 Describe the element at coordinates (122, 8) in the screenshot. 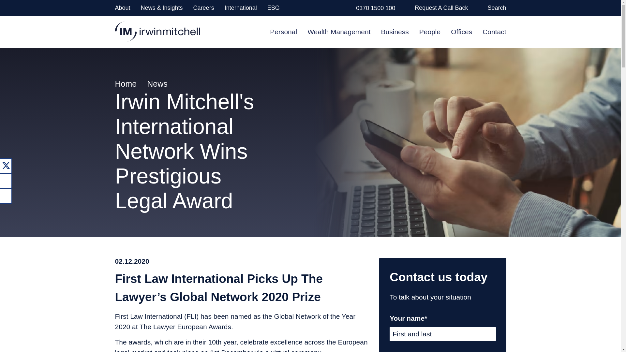

I see `About` at that location.